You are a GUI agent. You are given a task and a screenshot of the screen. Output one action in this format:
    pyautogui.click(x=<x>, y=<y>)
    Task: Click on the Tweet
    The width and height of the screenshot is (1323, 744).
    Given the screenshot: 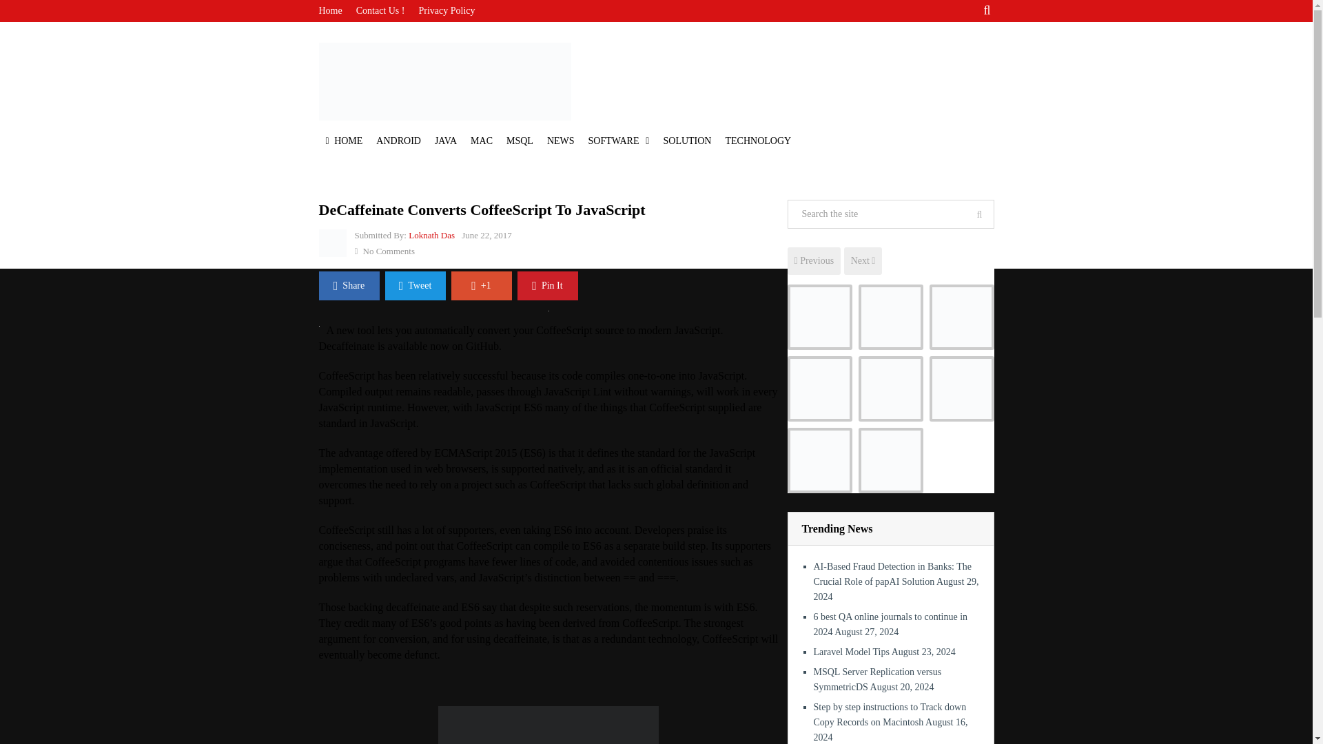 What is the action you would take?
    pyautogui.click(x=415, y=286)
    